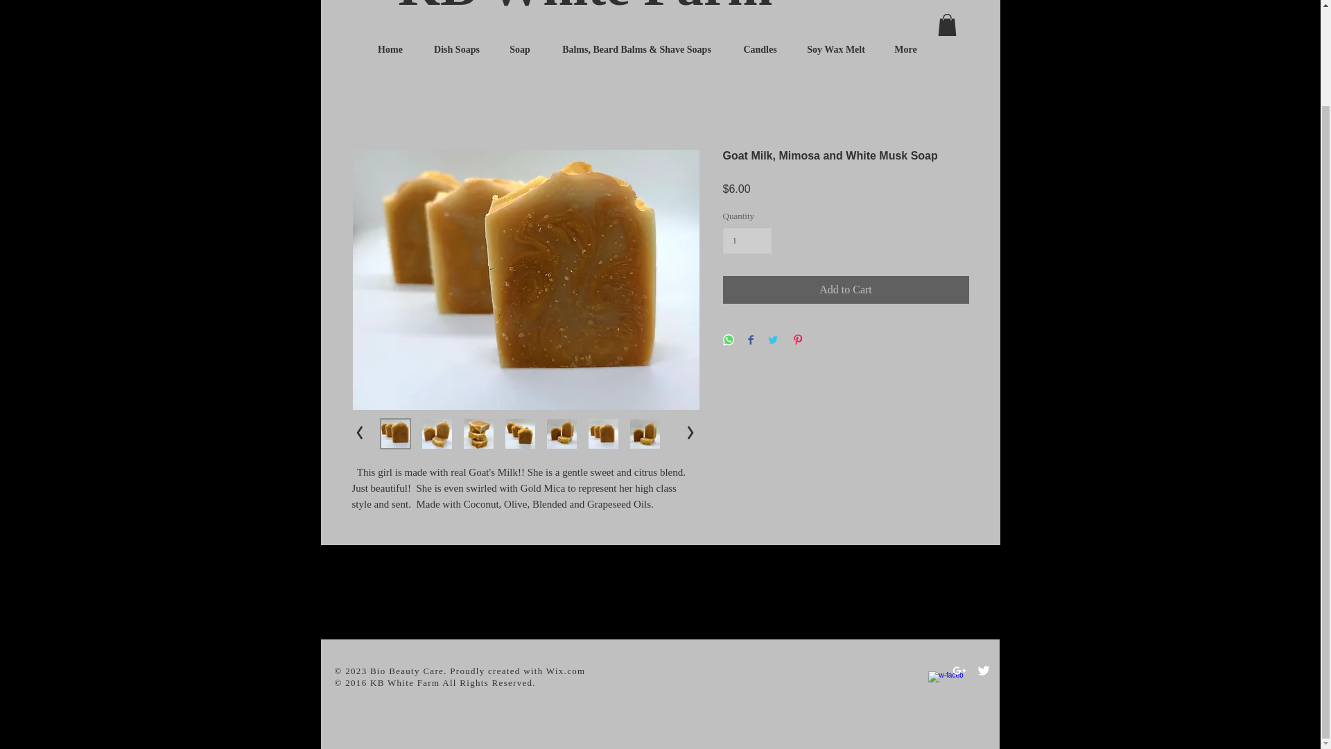  What do you see at coordinates (846, 290) in the screenshot?
I see `Add to Cart` at bounding box center [846, 290].